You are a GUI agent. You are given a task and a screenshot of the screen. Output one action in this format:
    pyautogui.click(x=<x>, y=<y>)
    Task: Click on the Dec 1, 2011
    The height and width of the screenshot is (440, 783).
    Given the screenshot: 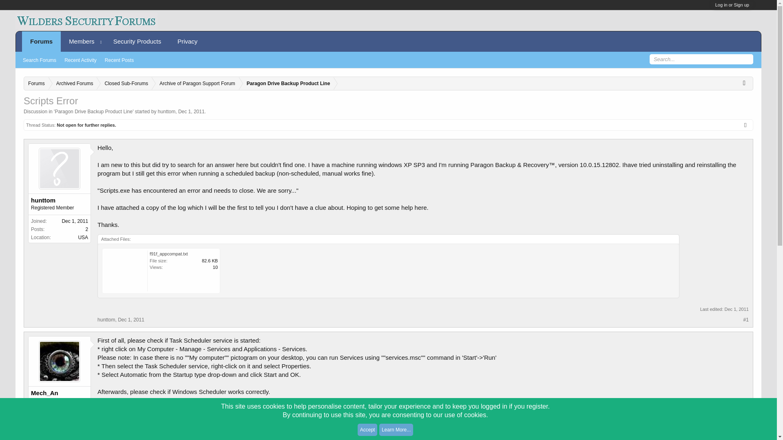 What is the action you would take?
    pyautogui.click(x=191, y=111)
    